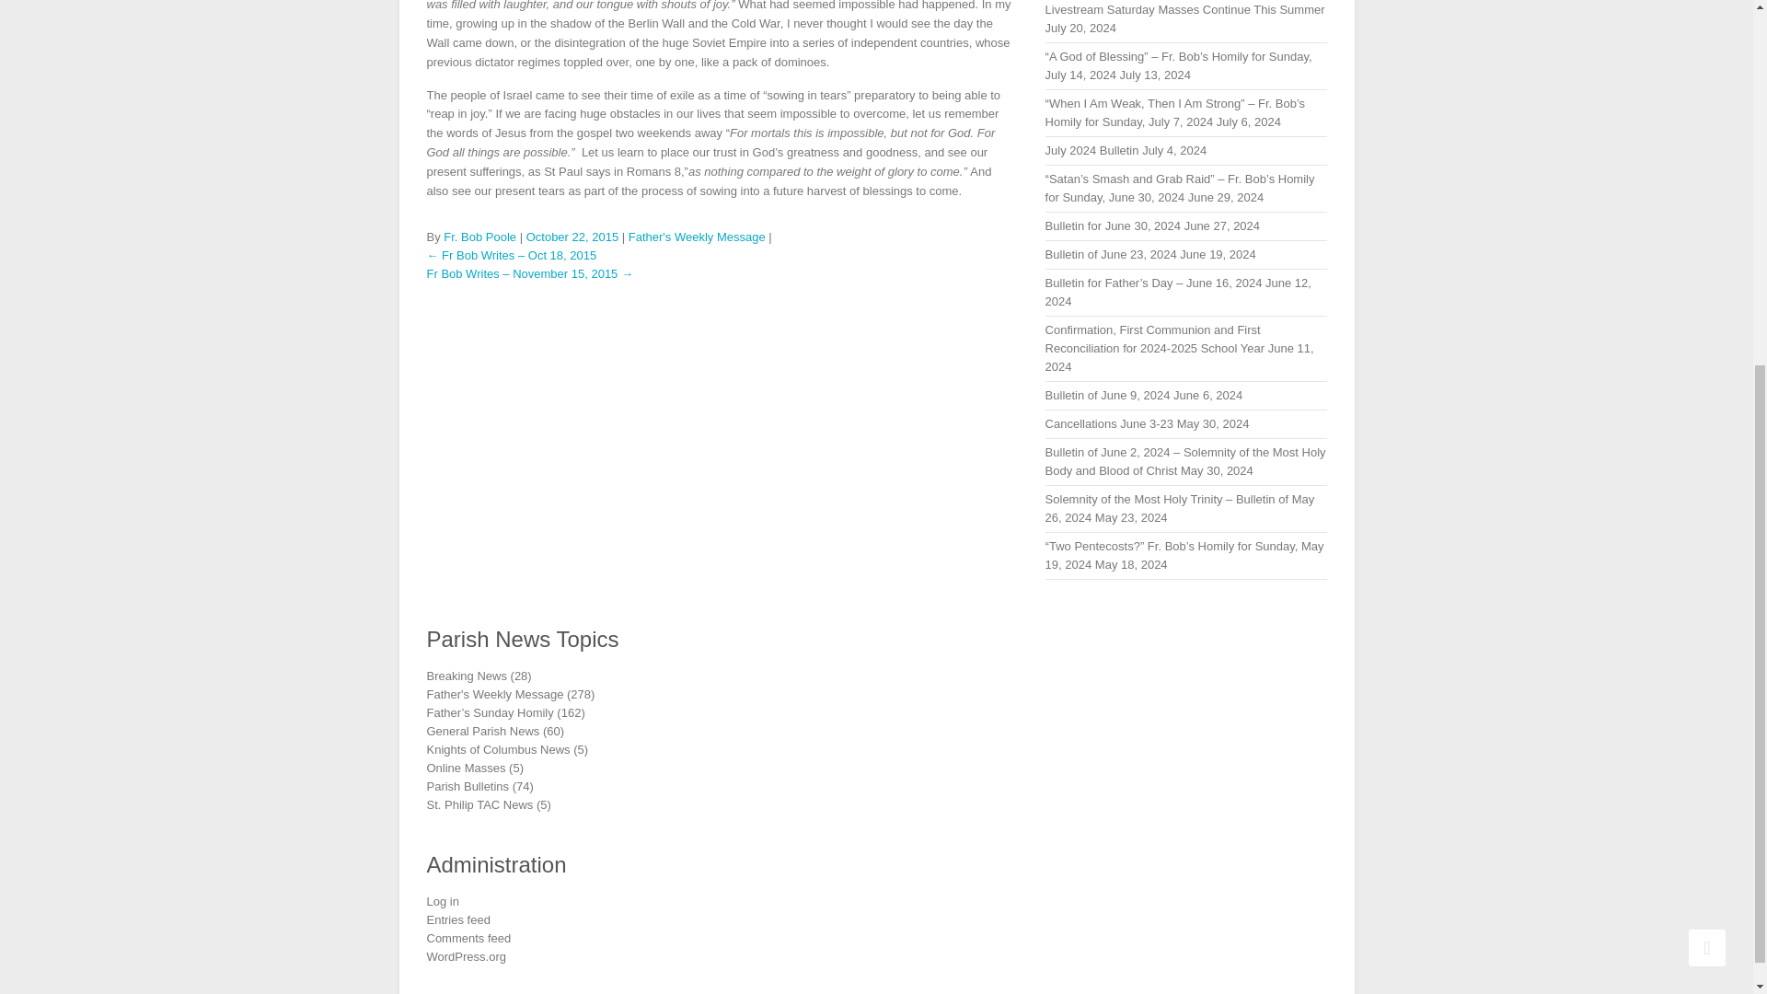  I want to click on Cancellations June 3-23, so click(1109, 423).